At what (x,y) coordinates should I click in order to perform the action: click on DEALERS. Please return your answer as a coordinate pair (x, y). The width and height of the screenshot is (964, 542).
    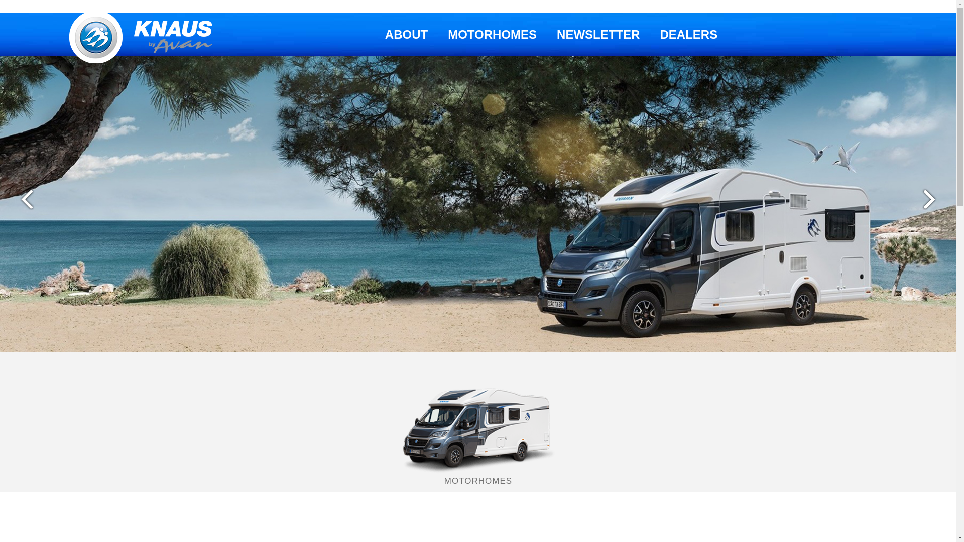
    Looking at the image, I should click on (689, 34).